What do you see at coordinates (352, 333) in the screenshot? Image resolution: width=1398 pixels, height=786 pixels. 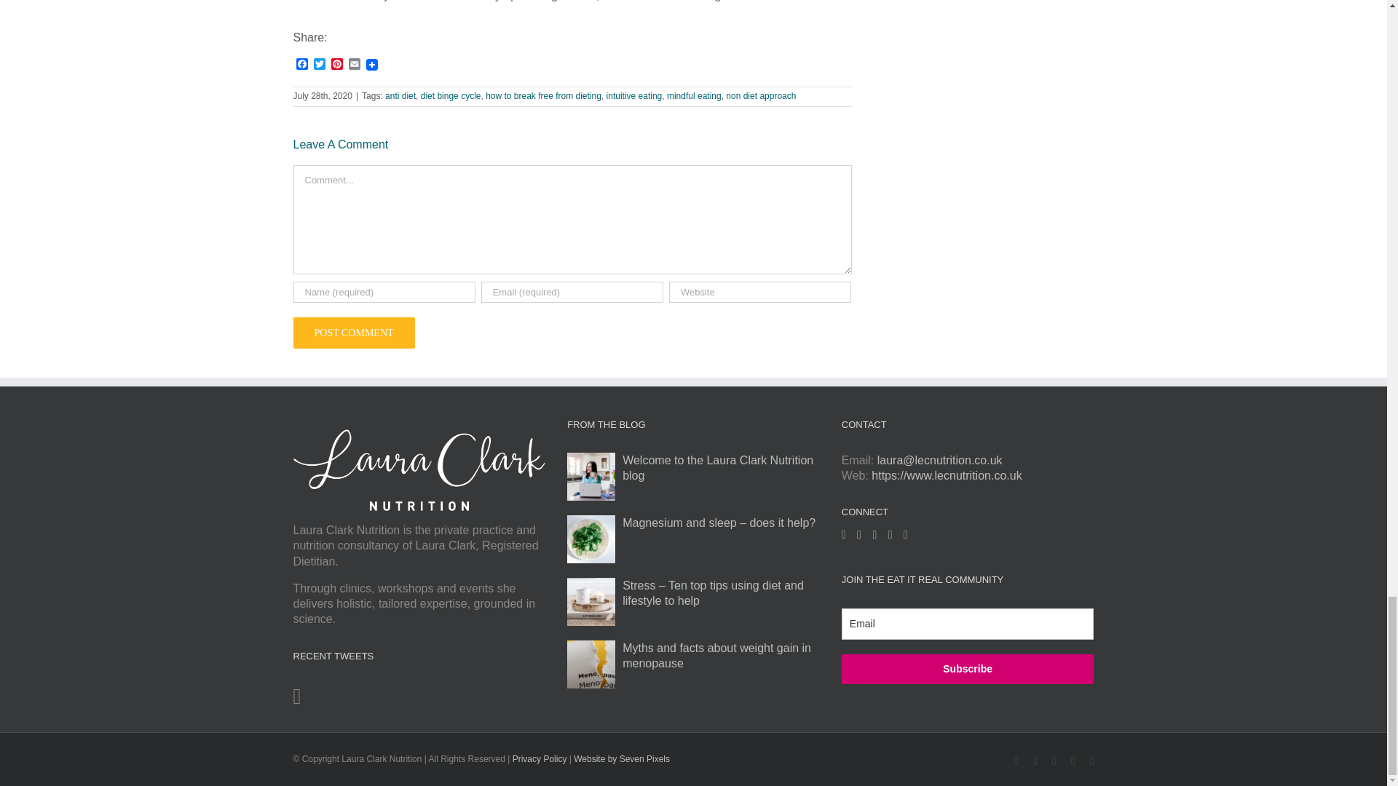 I see `Post Comment` at bounding box center [352, 333].